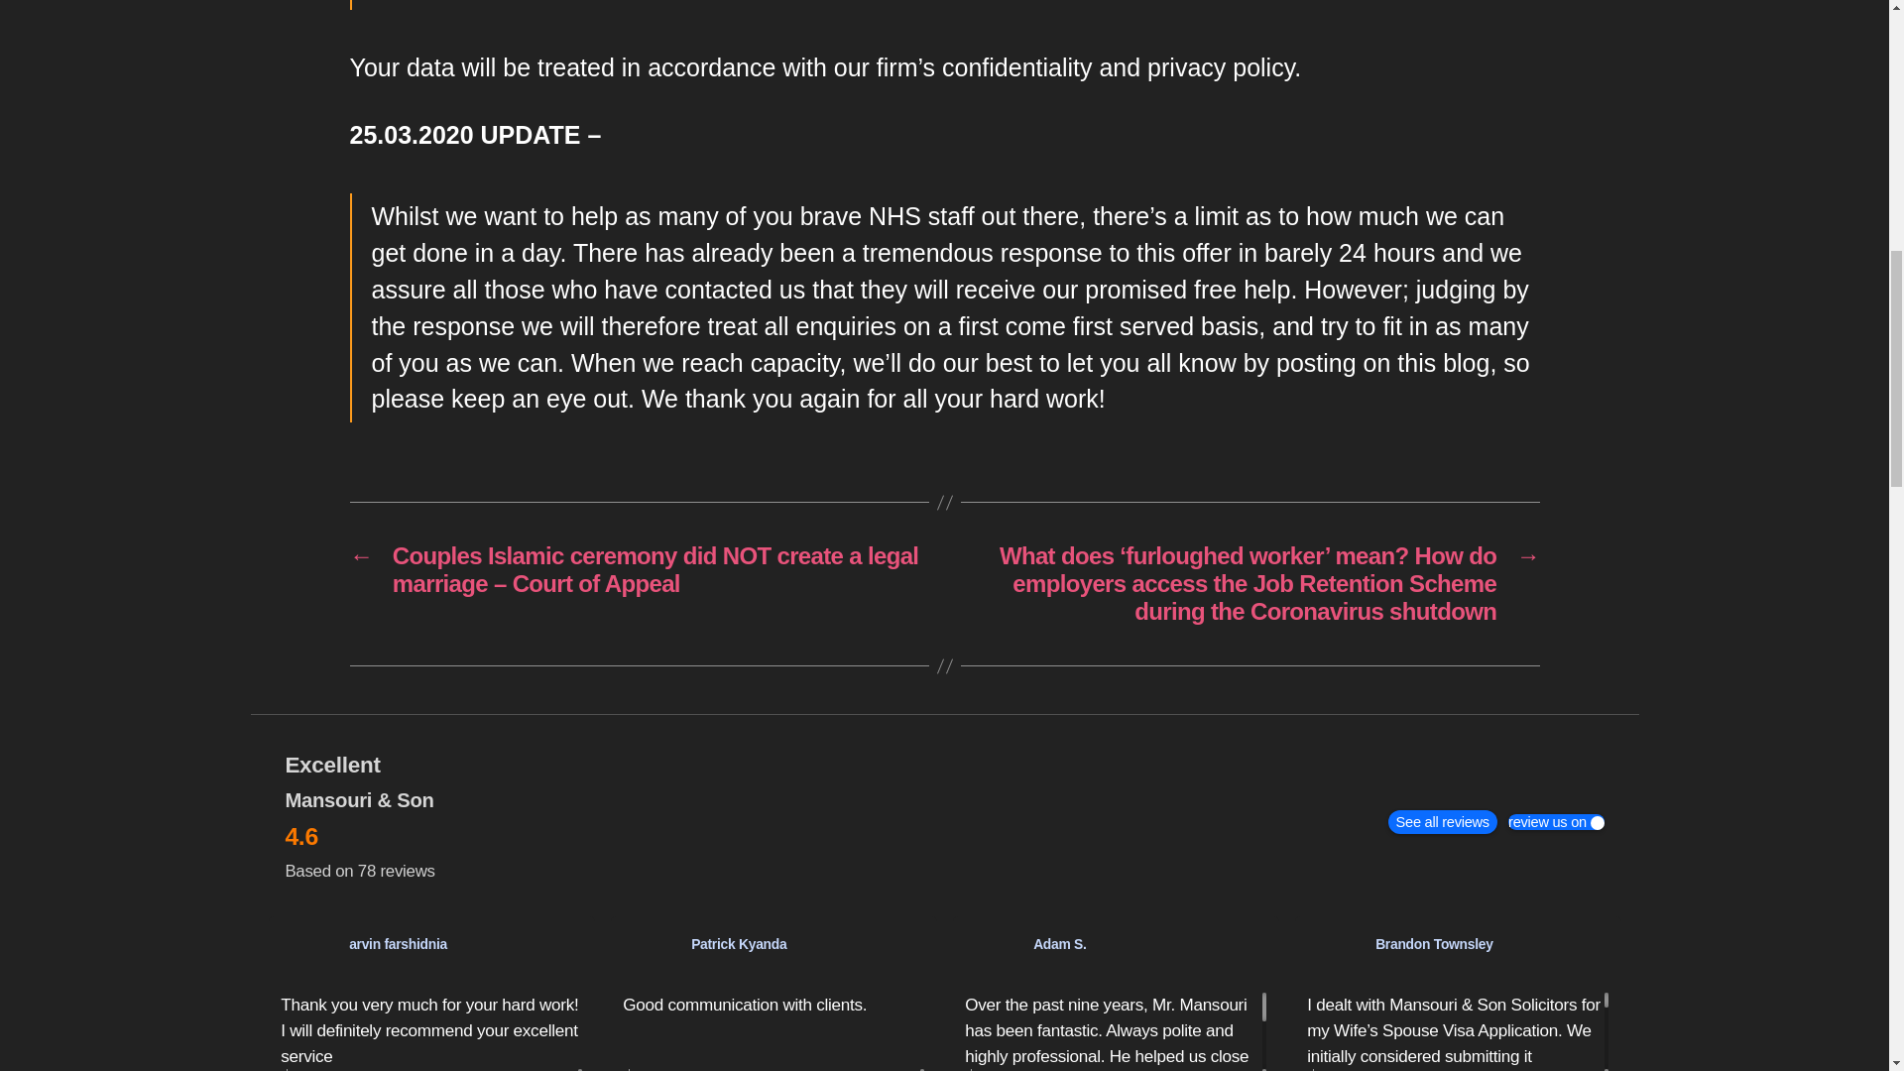 The image size is (1904, 1071). I want to click on arvin farshidnia, so click(465, 943).